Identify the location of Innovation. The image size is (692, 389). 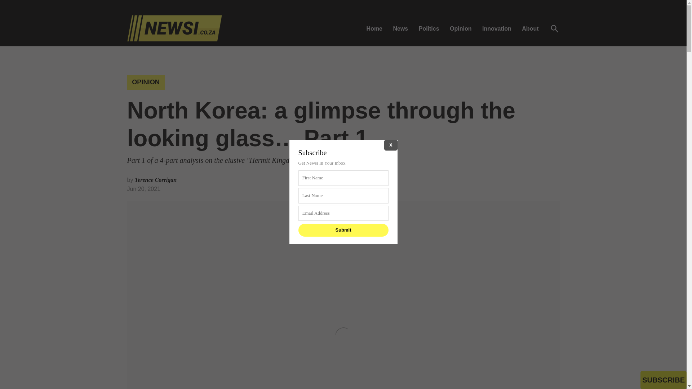
(497, 28).